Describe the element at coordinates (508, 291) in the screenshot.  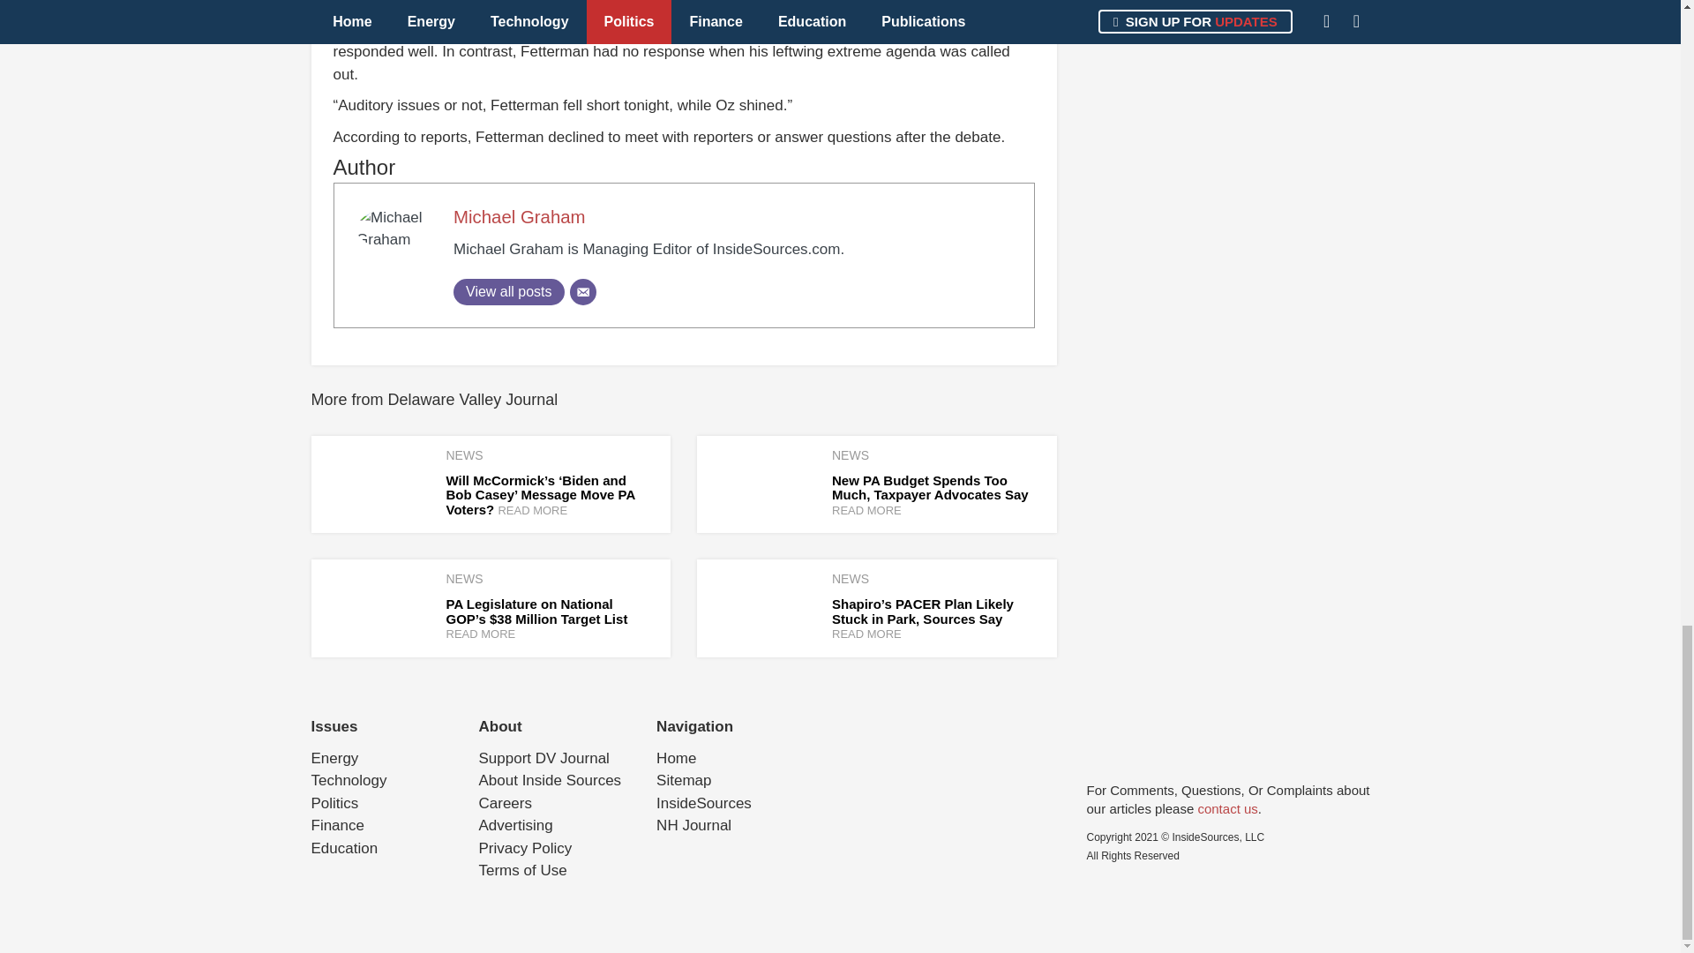
I see `View all posts` at that location.